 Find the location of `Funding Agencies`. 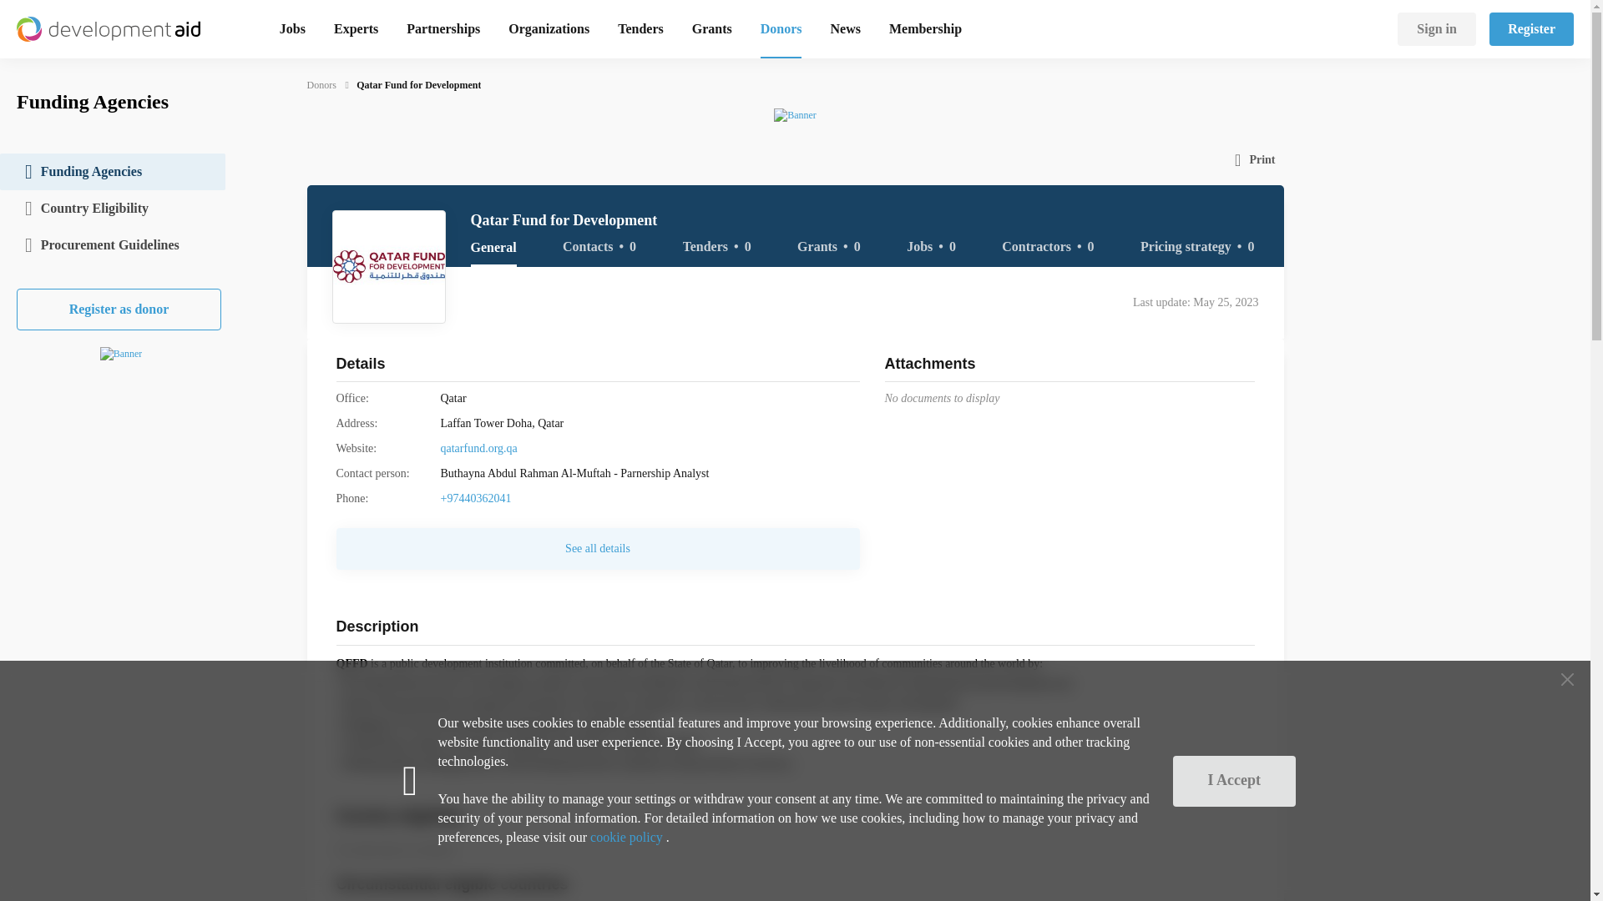

Funding Agencies is located at coordinates (113, 171).